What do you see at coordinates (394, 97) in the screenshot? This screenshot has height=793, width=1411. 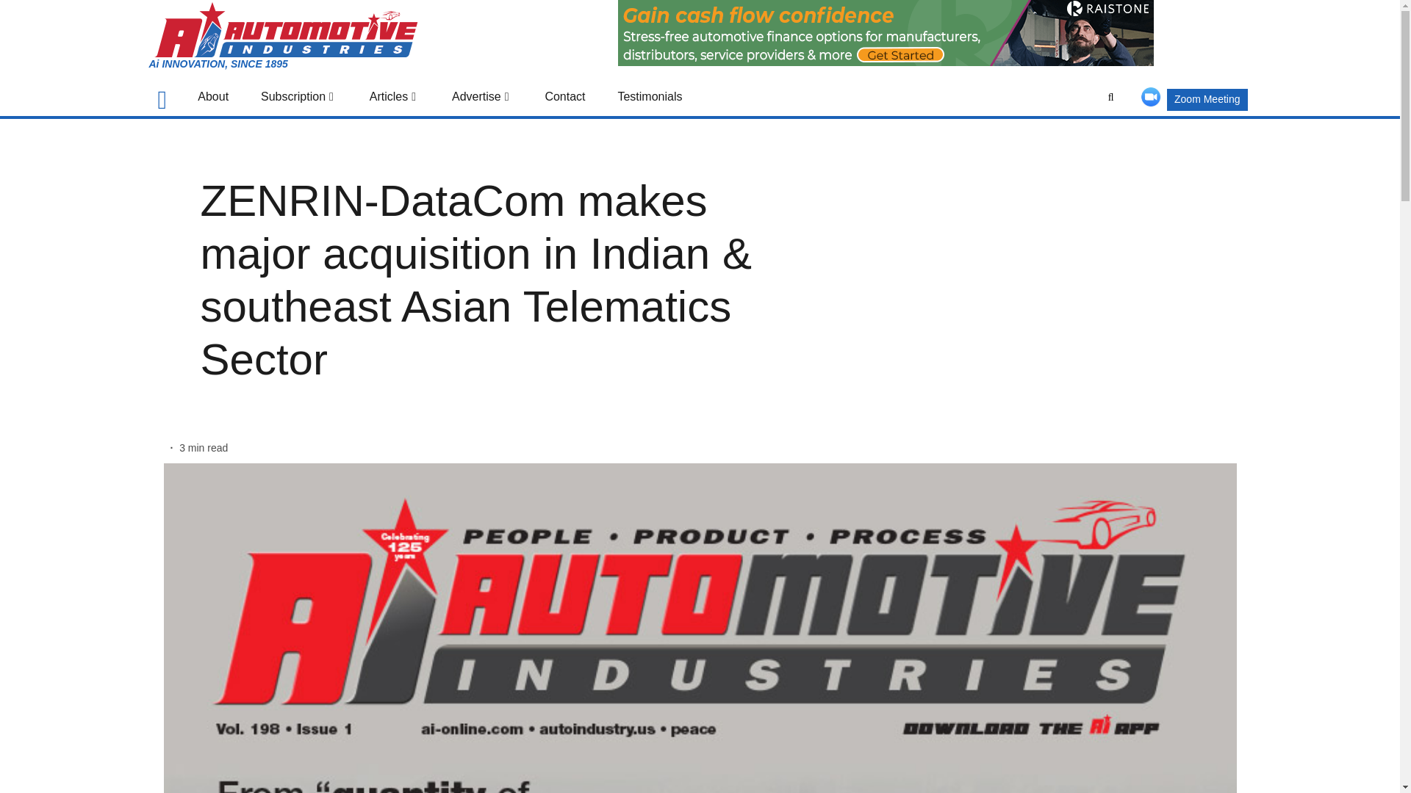 I see `Articles` at bounding box center [394, 97].